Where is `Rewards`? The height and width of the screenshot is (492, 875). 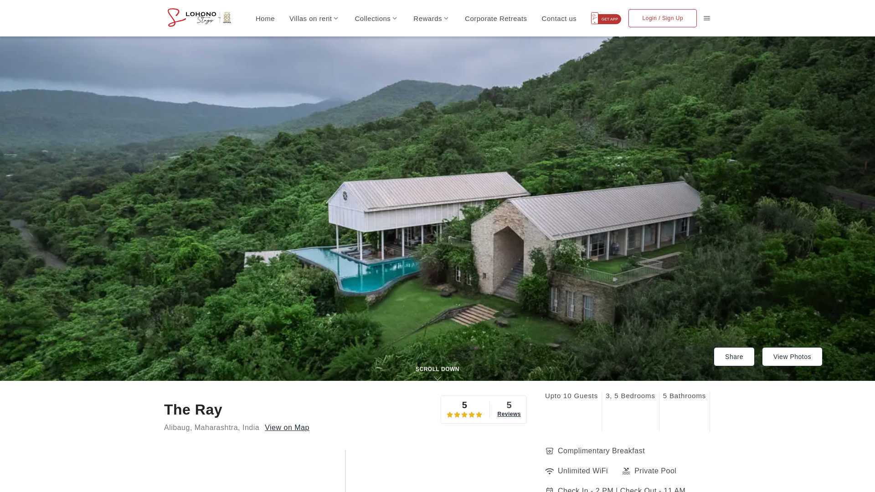
Rewards is located at coordinates (432, 18).